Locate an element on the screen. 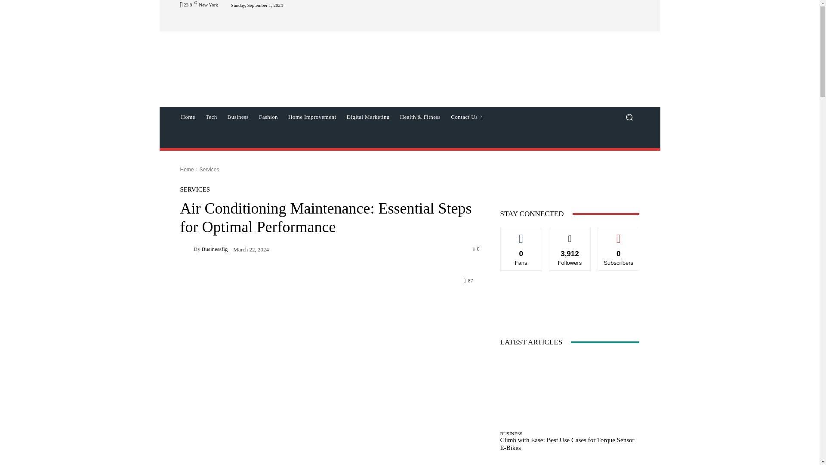 The height and width of the screenshot is (465, 826). Tech is located at coordinates (211, 117).